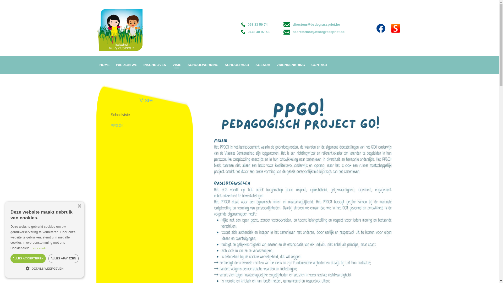  What do you see at coordinates (155, 65) in the screenshot?
I see `INSCHRIJVEN` at bounding box center [155, 65].